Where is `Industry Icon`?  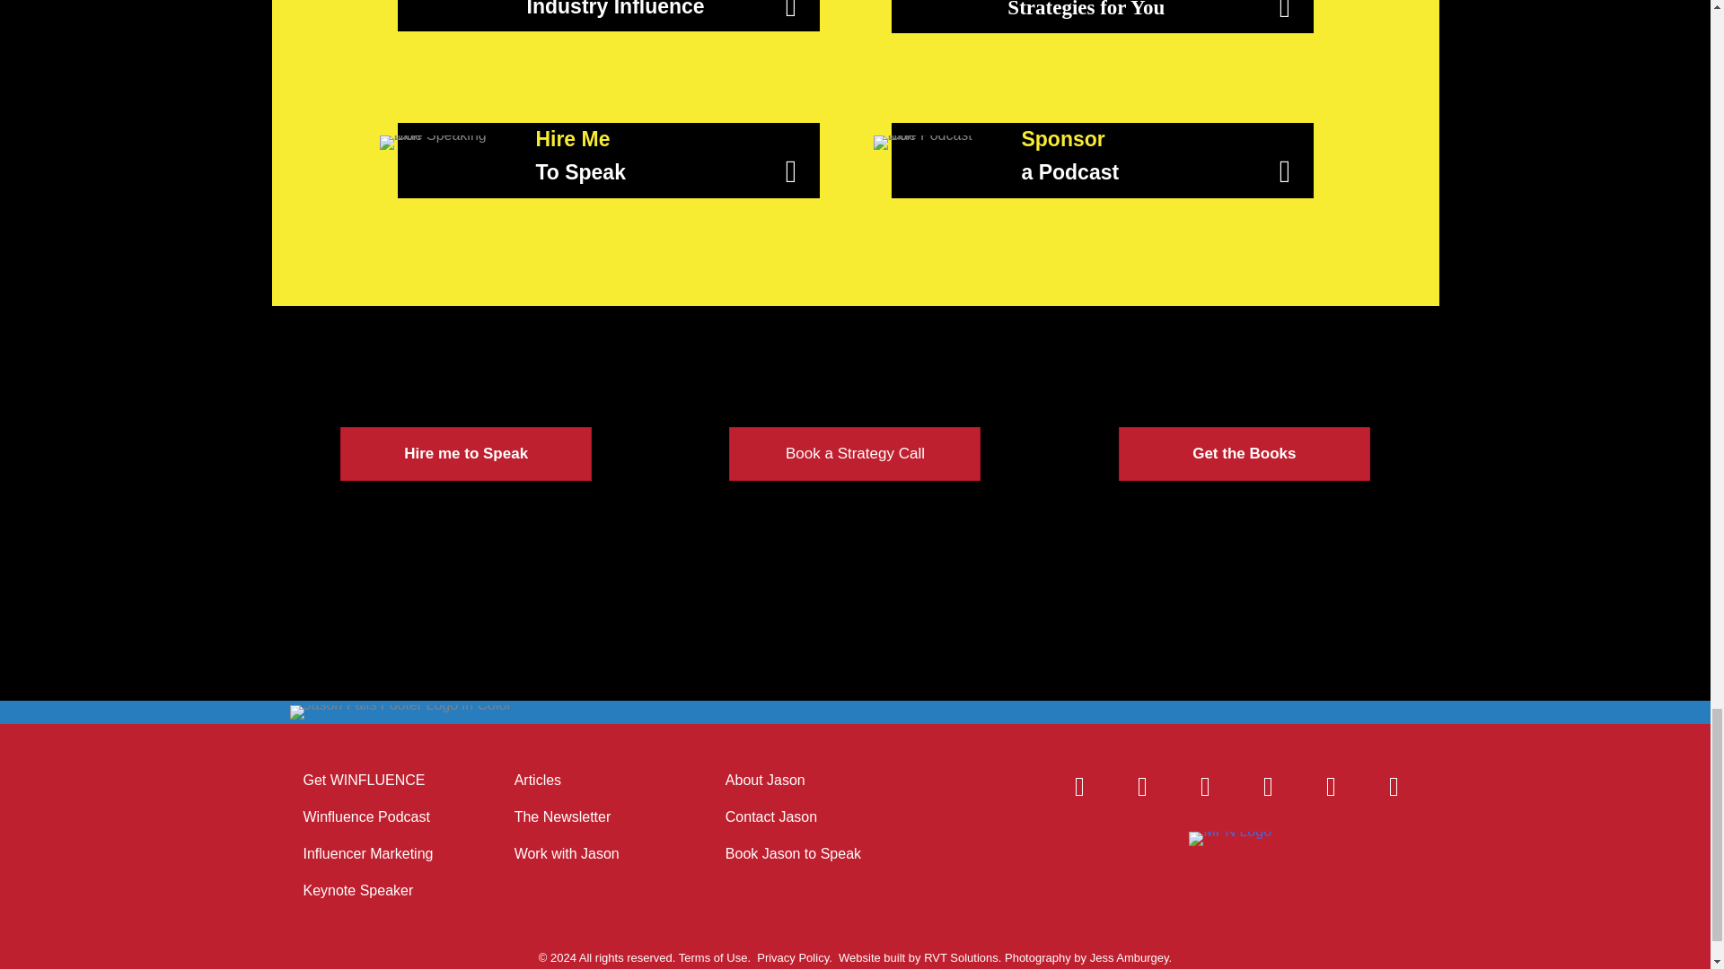 Industry Icon is located at coordinates (435, 1).